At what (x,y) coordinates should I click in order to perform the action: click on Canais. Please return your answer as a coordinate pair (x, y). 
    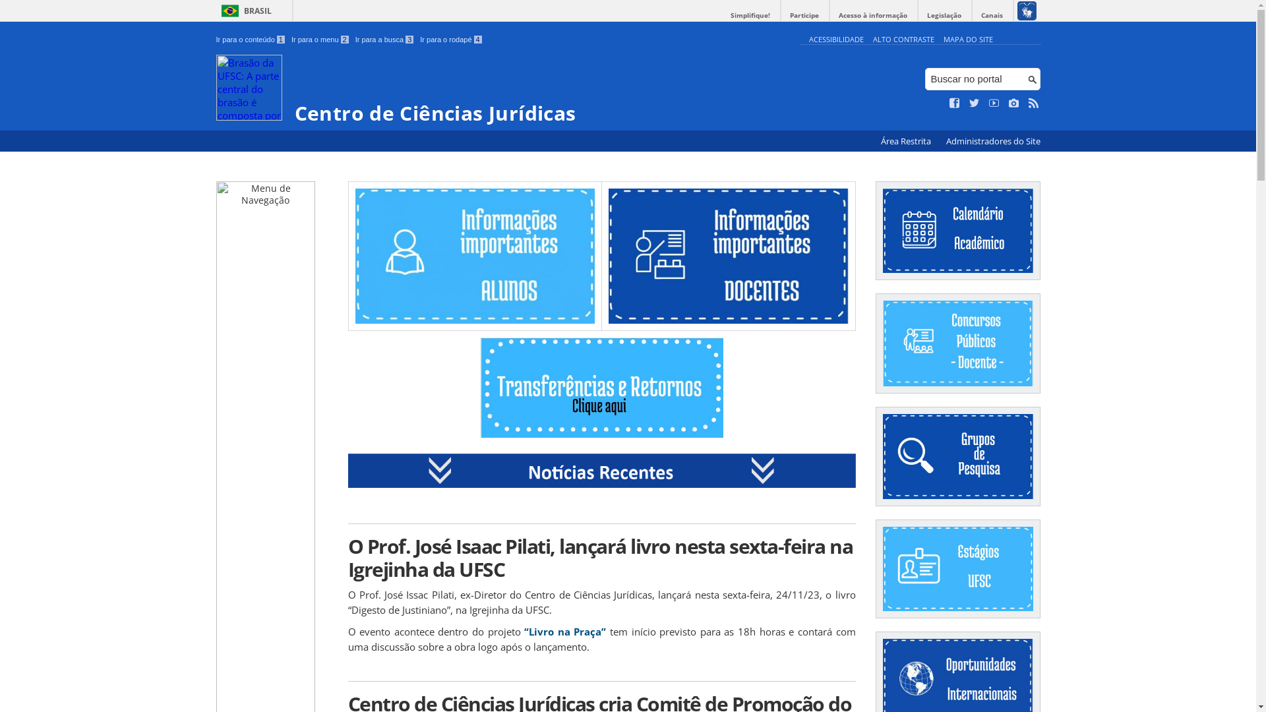
    Looking at the image, I should click on (992, 16).